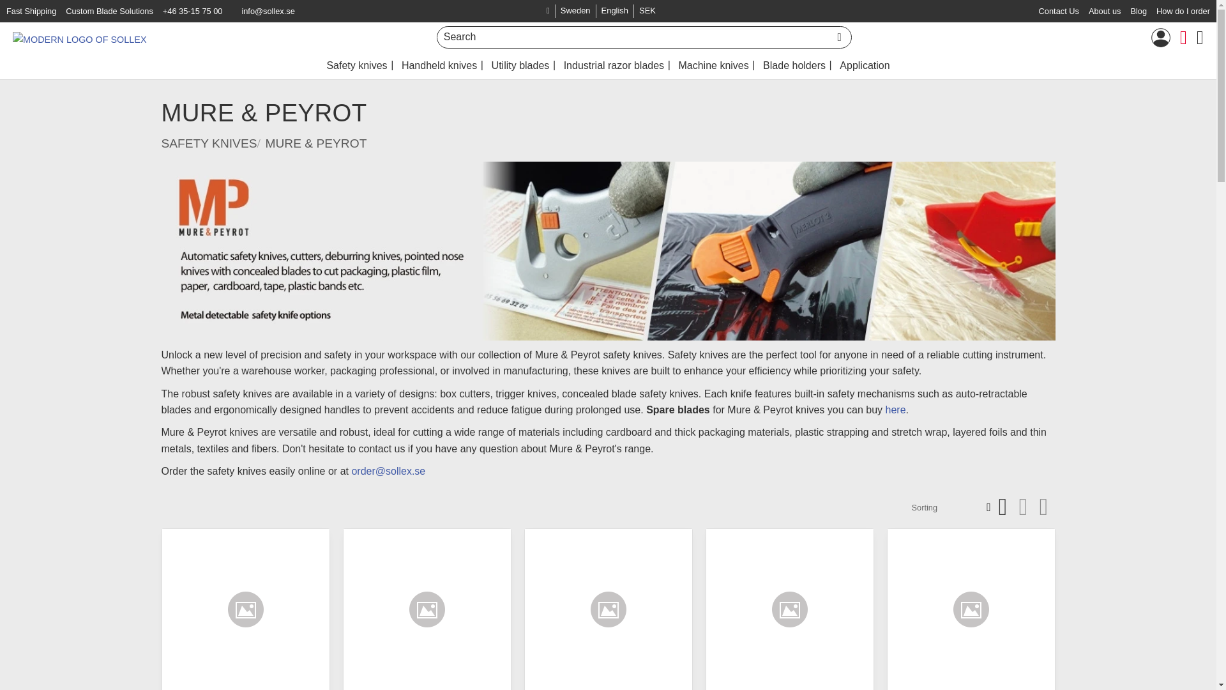 The image size is (1226, 690). Describe the element at coordinates (439, 66) in the screenshot. I see `Handheld knives` at that location.